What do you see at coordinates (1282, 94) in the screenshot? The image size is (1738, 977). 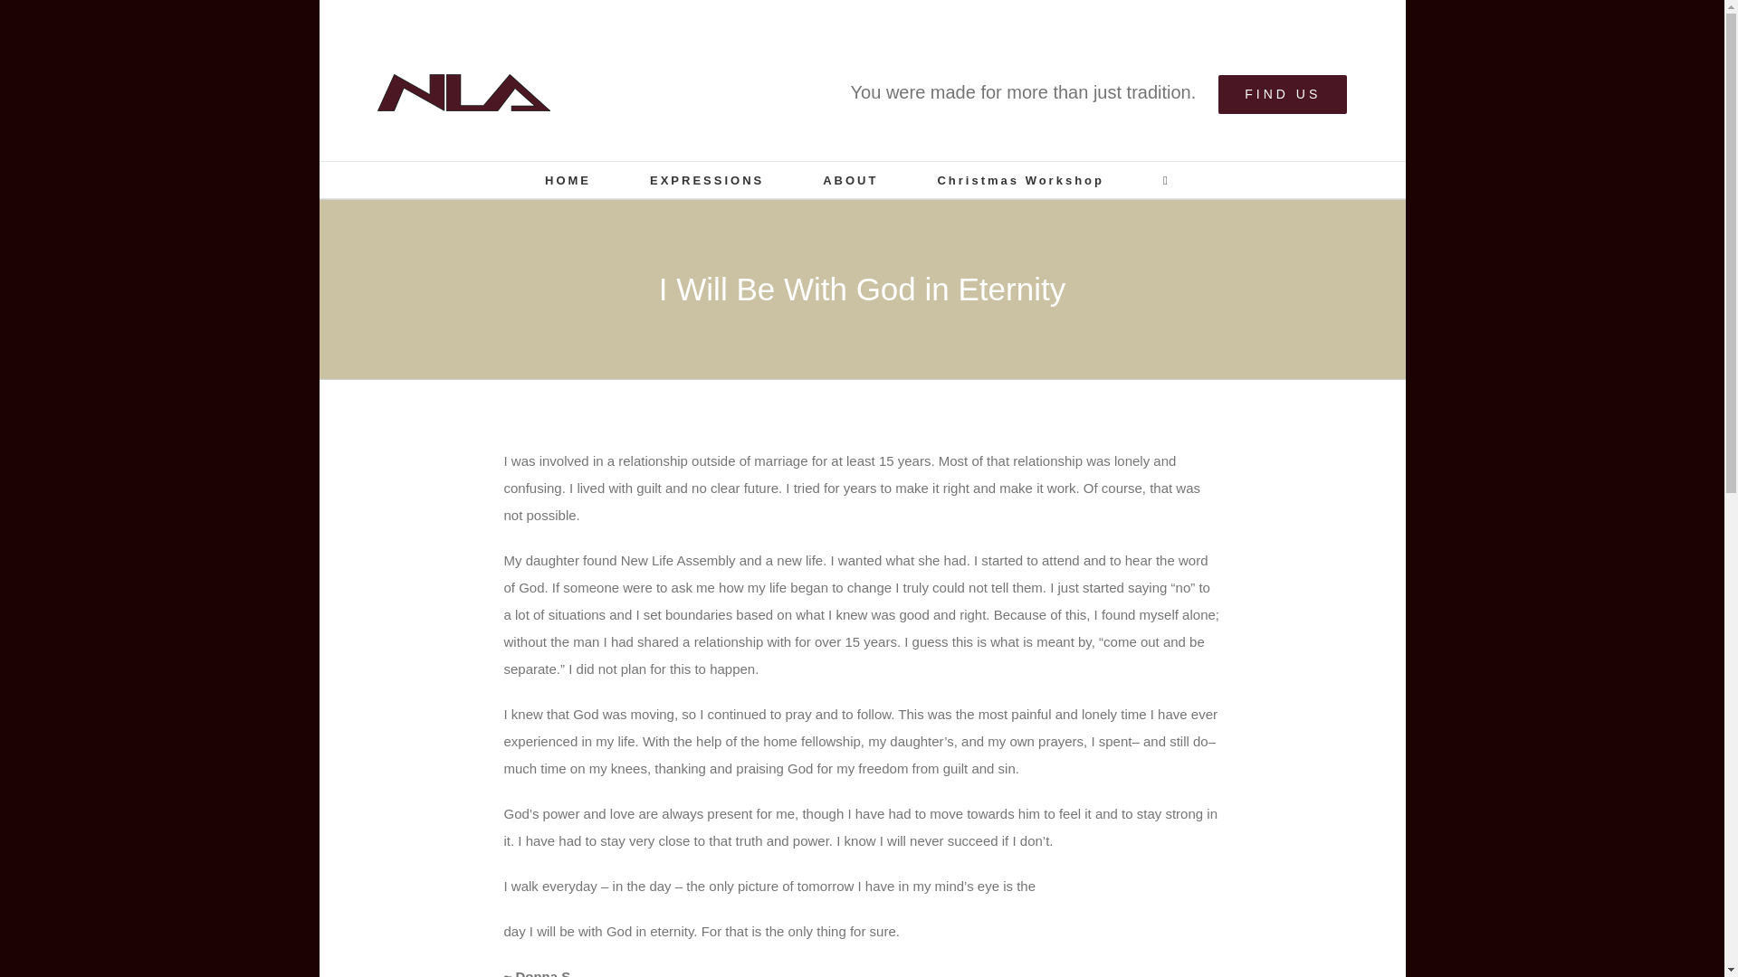 I see `FIND US` at bounding box center [1282, 94].